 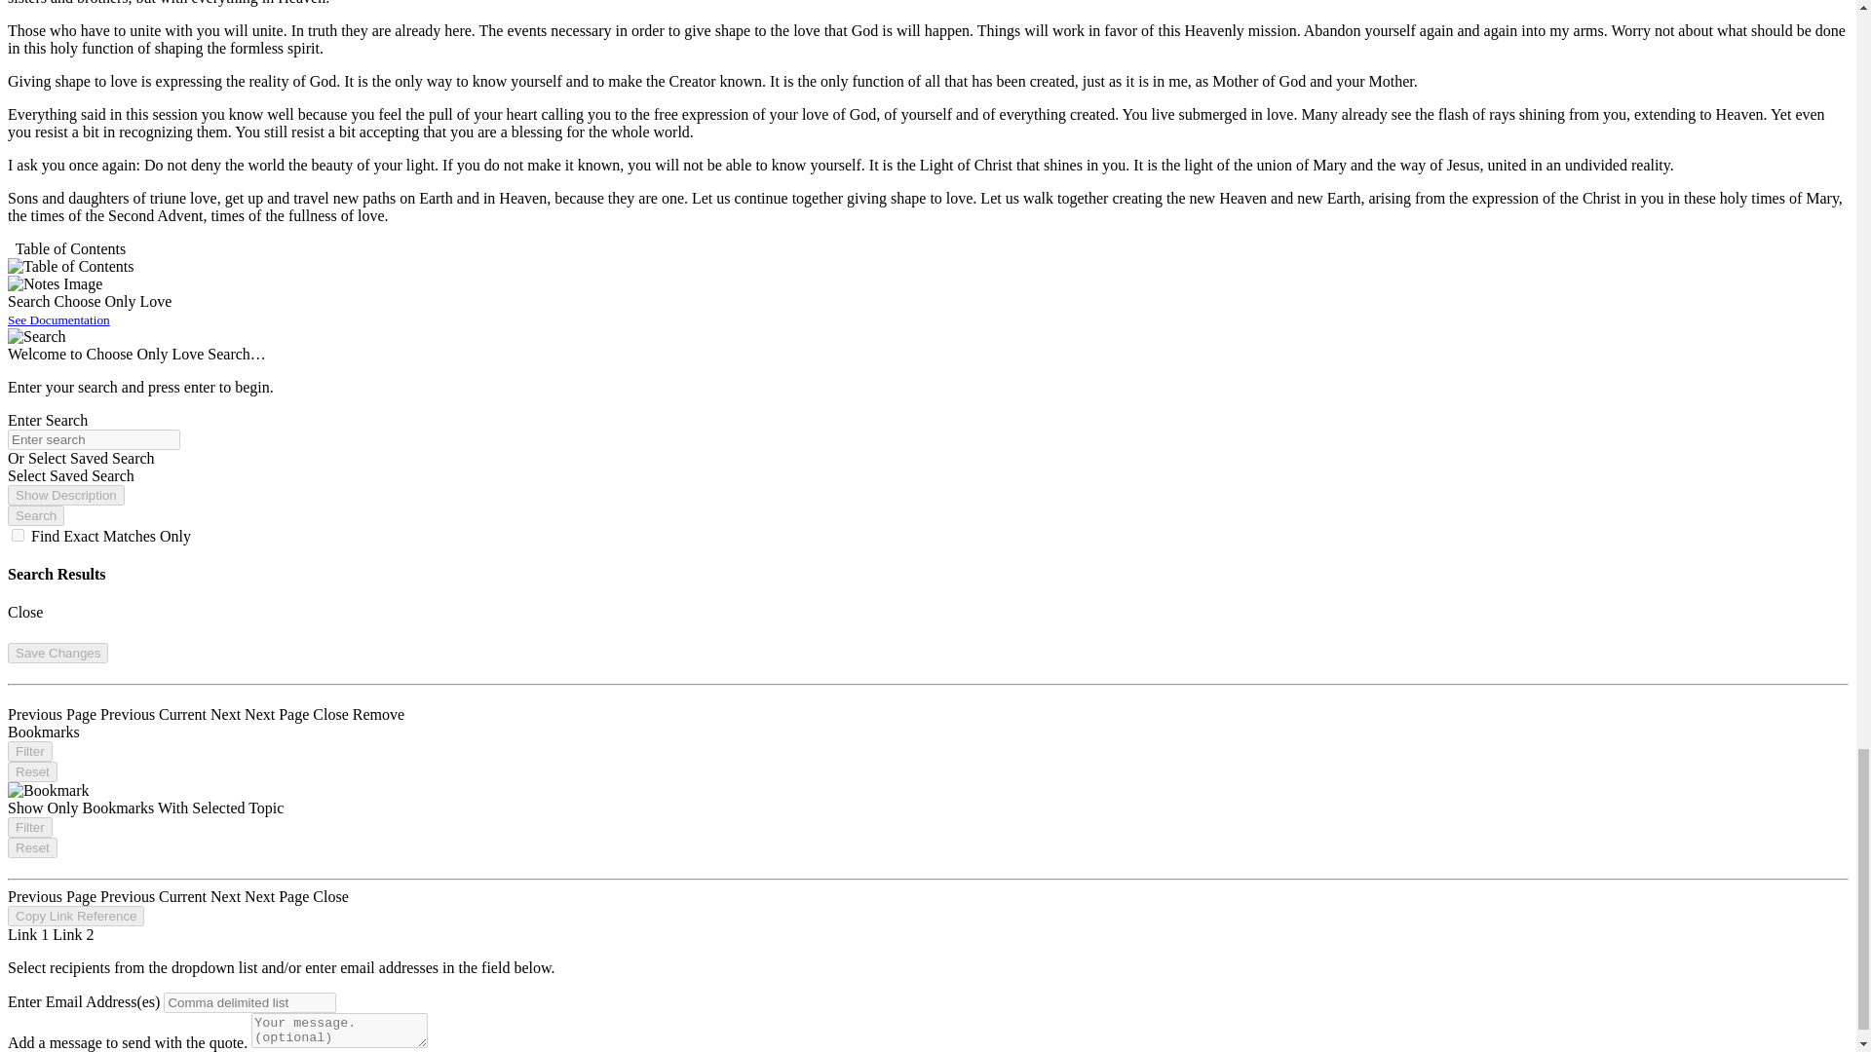 What do you see at coordinates (66, 495) in the screenshot?
I see `Show Description` at bounding box center [66, 495].